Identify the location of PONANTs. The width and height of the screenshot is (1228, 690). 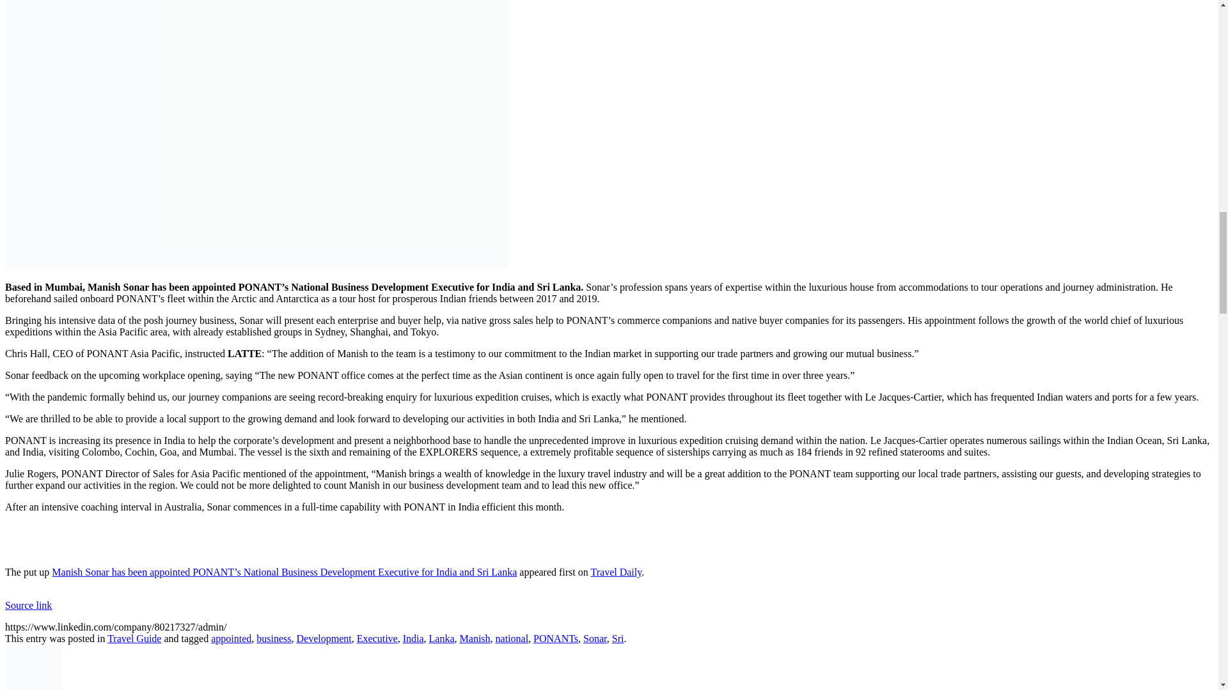
(555, 638).